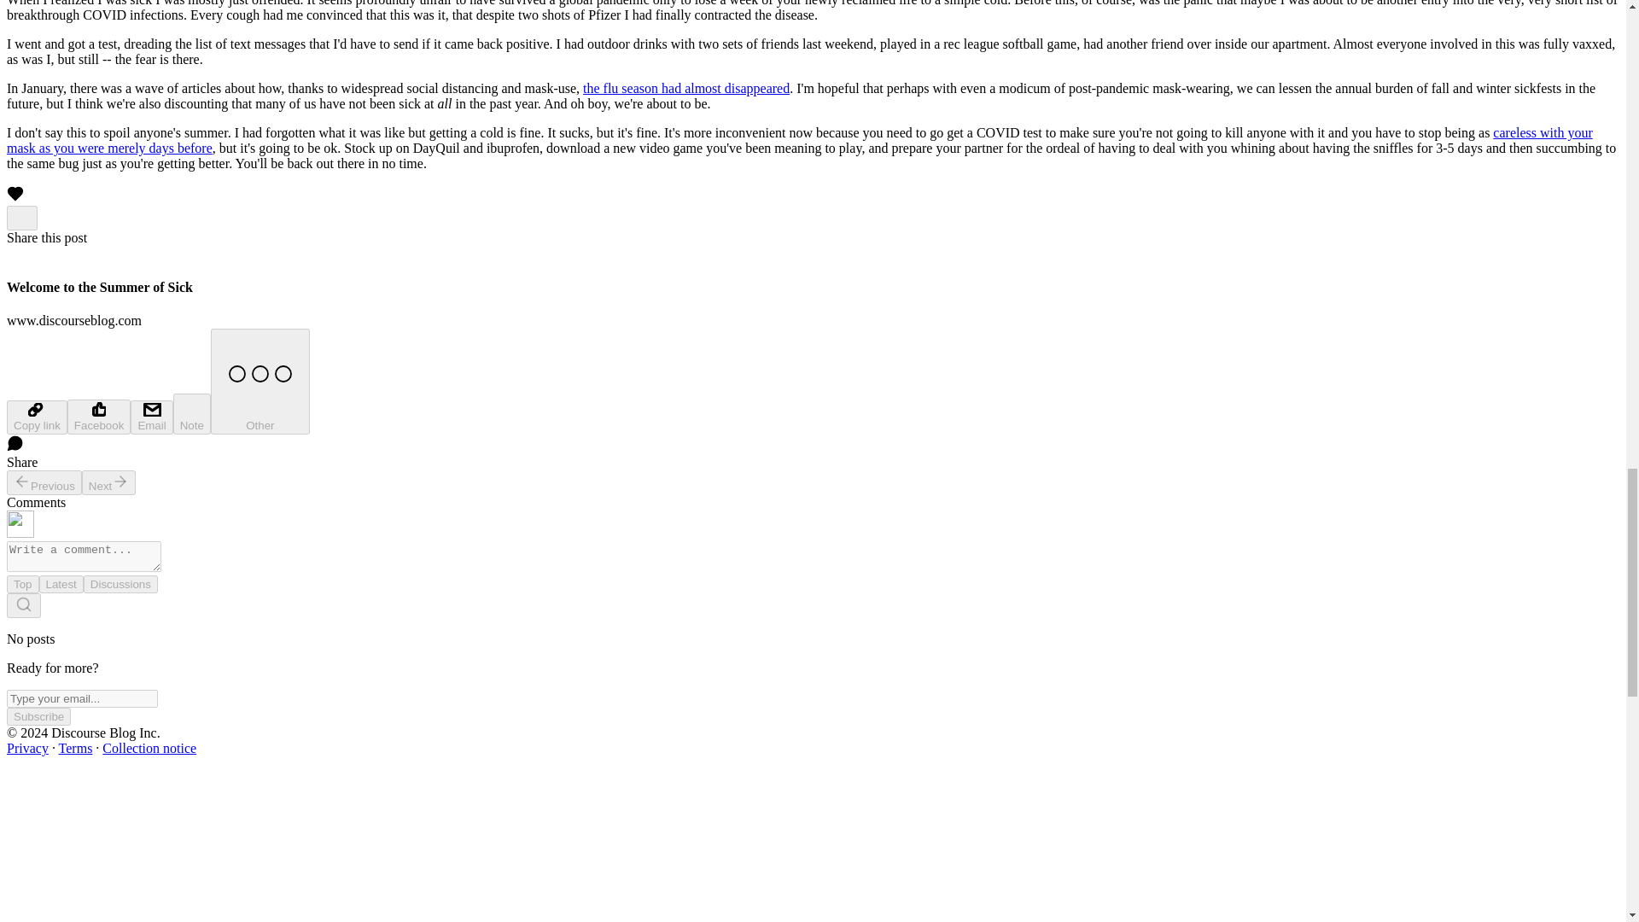 This screenshot has height=922, width=1639. Describe the element at coordinates (686, 89) in the screenshot. I see `the flu season had almost disappeared` at that location.